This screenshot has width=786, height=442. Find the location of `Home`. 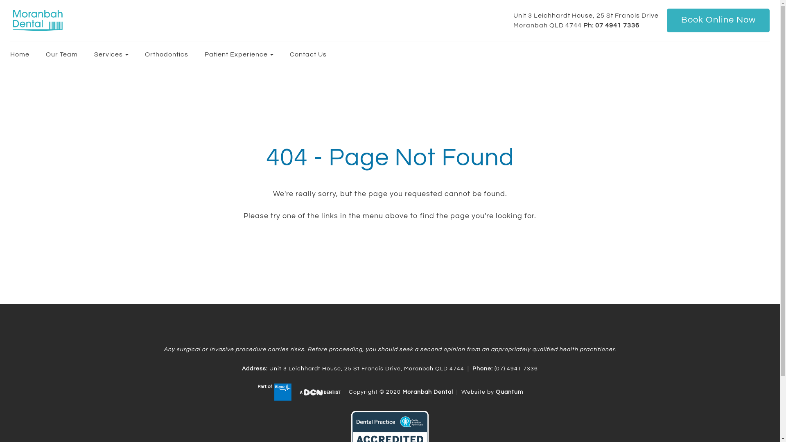

Home is located at coordinates (25, 54).